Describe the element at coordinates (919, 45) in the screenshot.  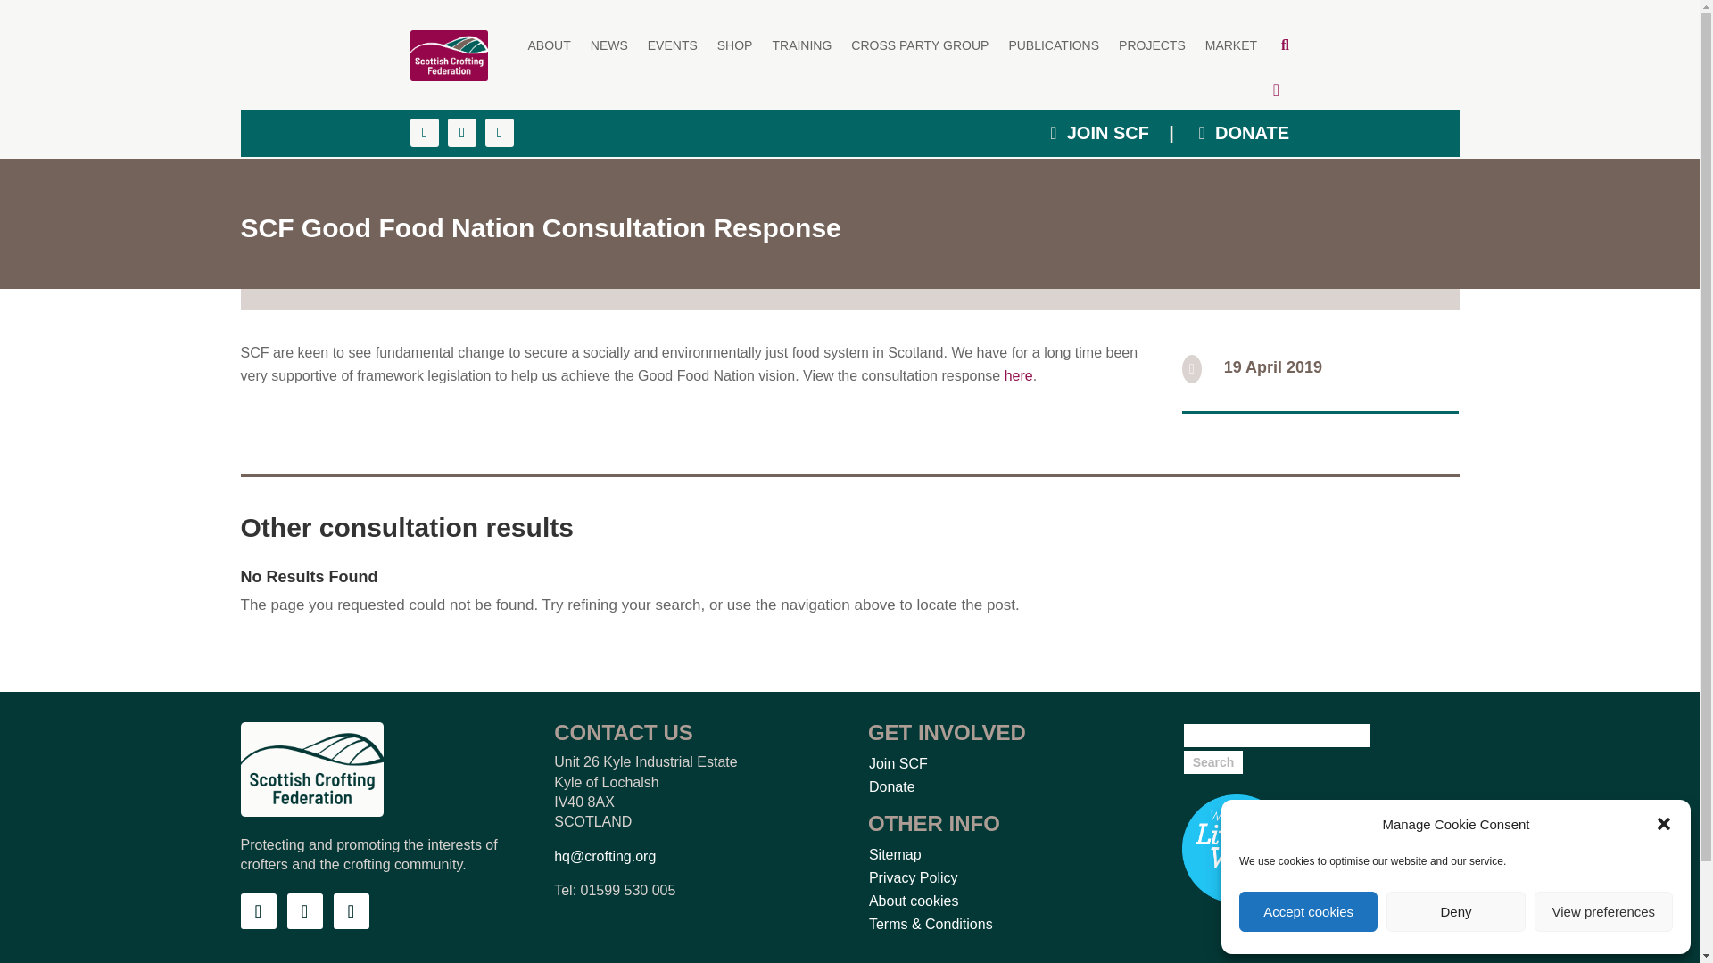
I see `CROSS PARTY GROUP` at that location.